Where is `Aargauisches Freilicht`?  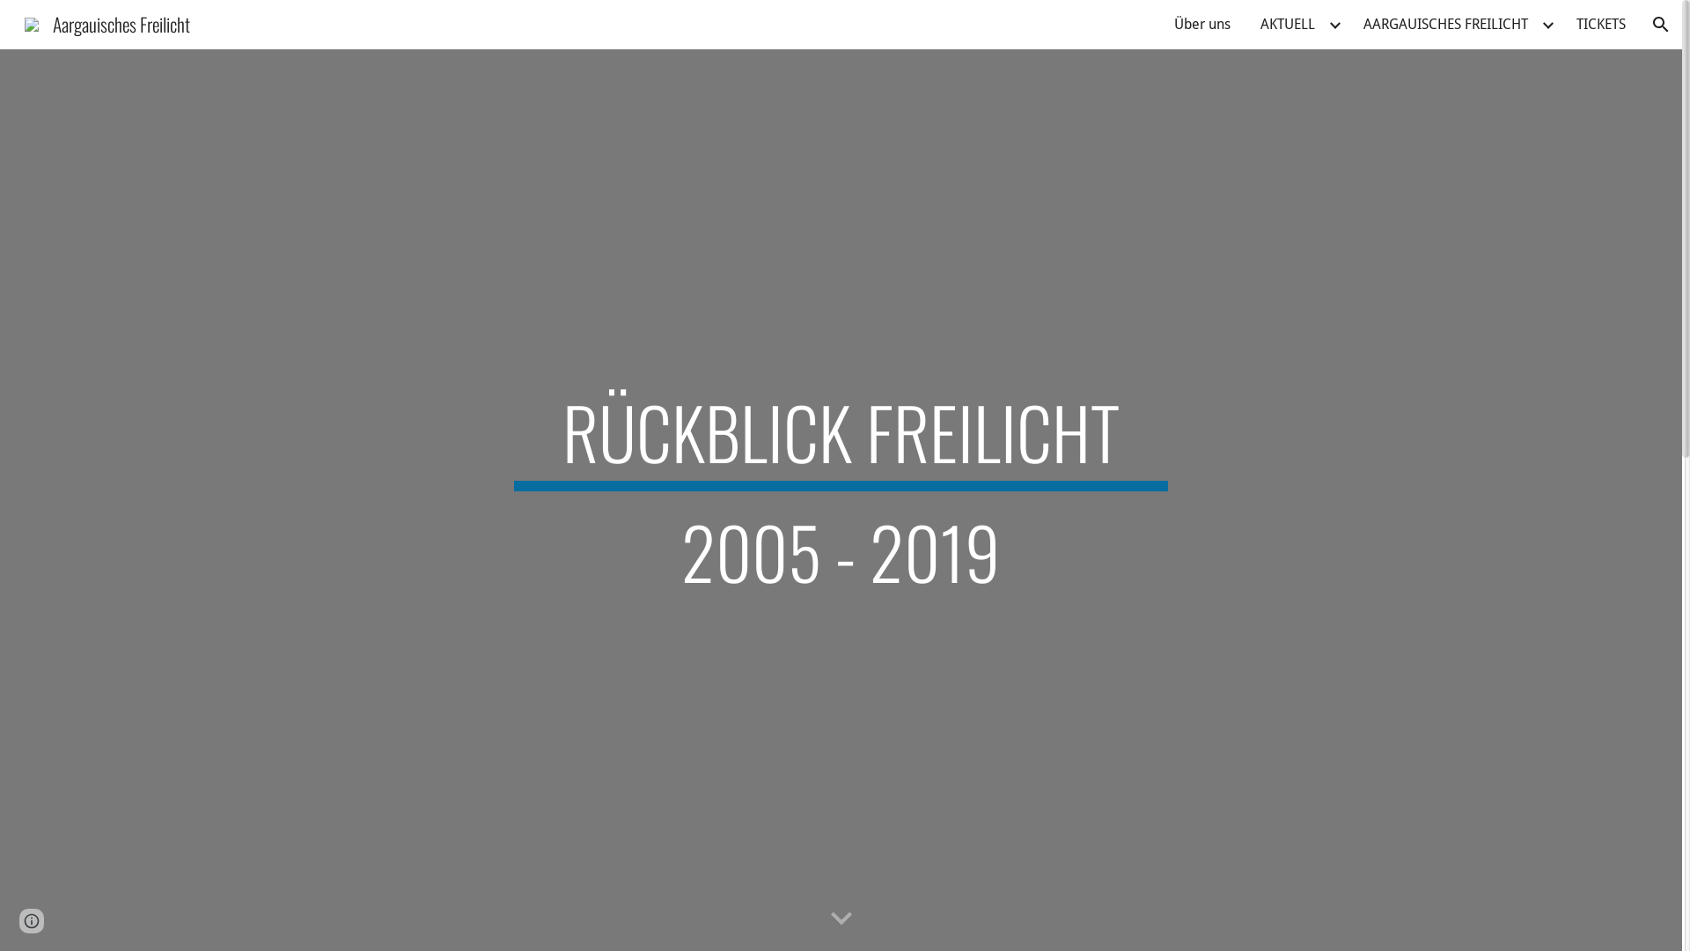
Aargauisches Freilicht is located at coordinates (107, 21).